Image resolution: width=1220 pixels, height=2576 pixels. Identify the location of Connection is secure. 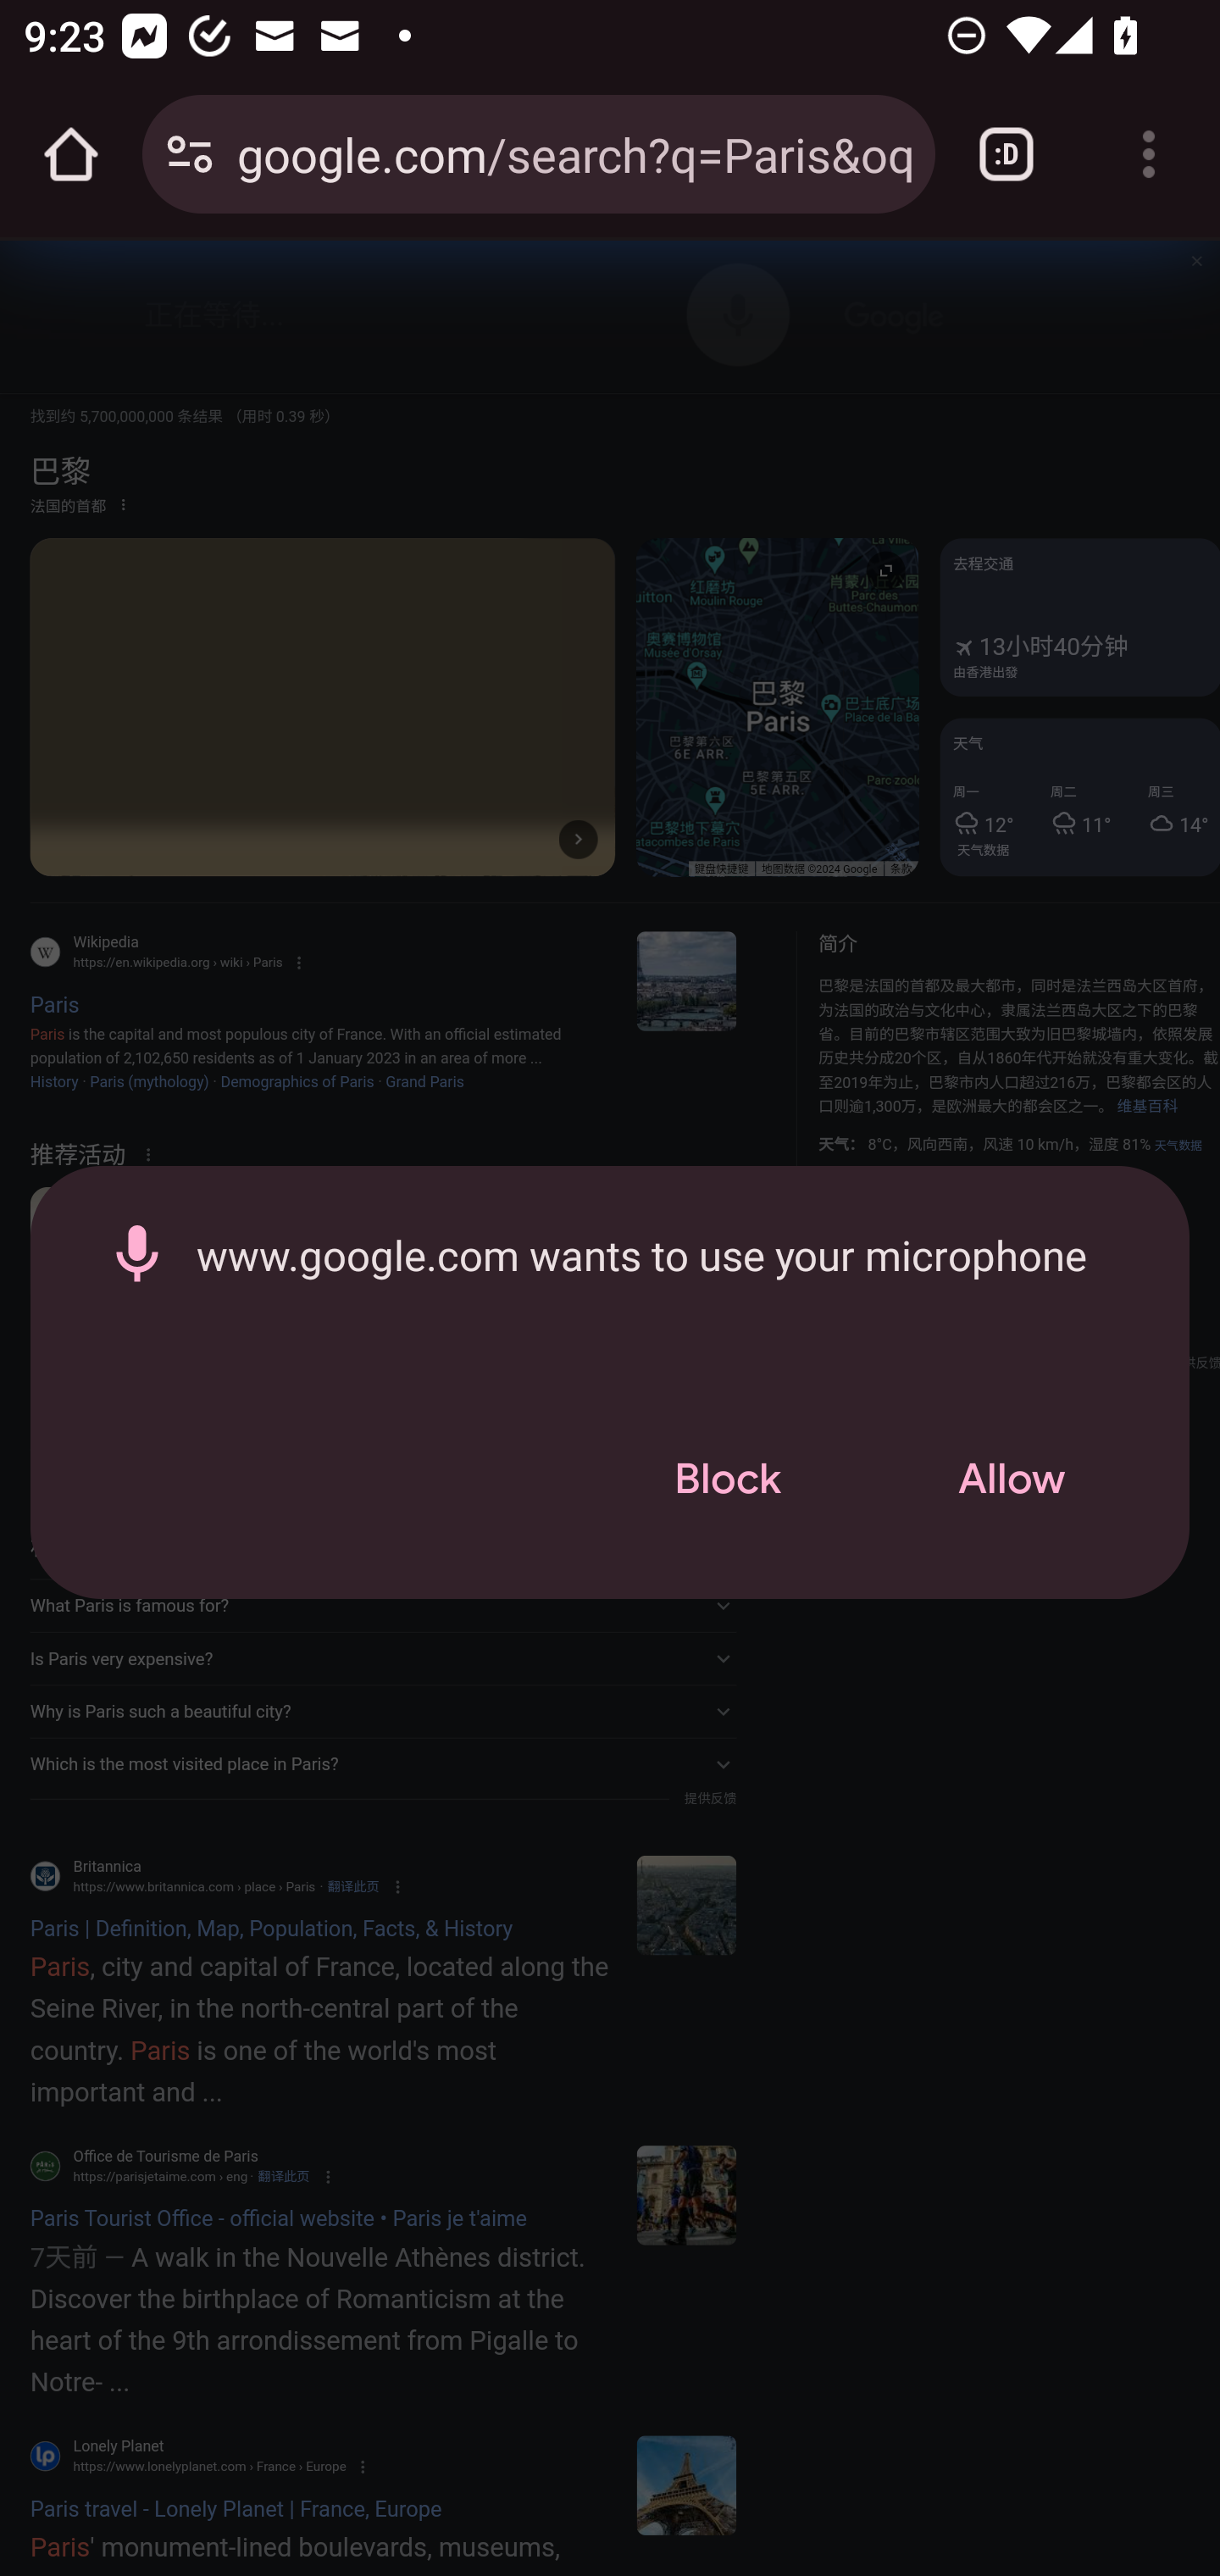
(190, 154).